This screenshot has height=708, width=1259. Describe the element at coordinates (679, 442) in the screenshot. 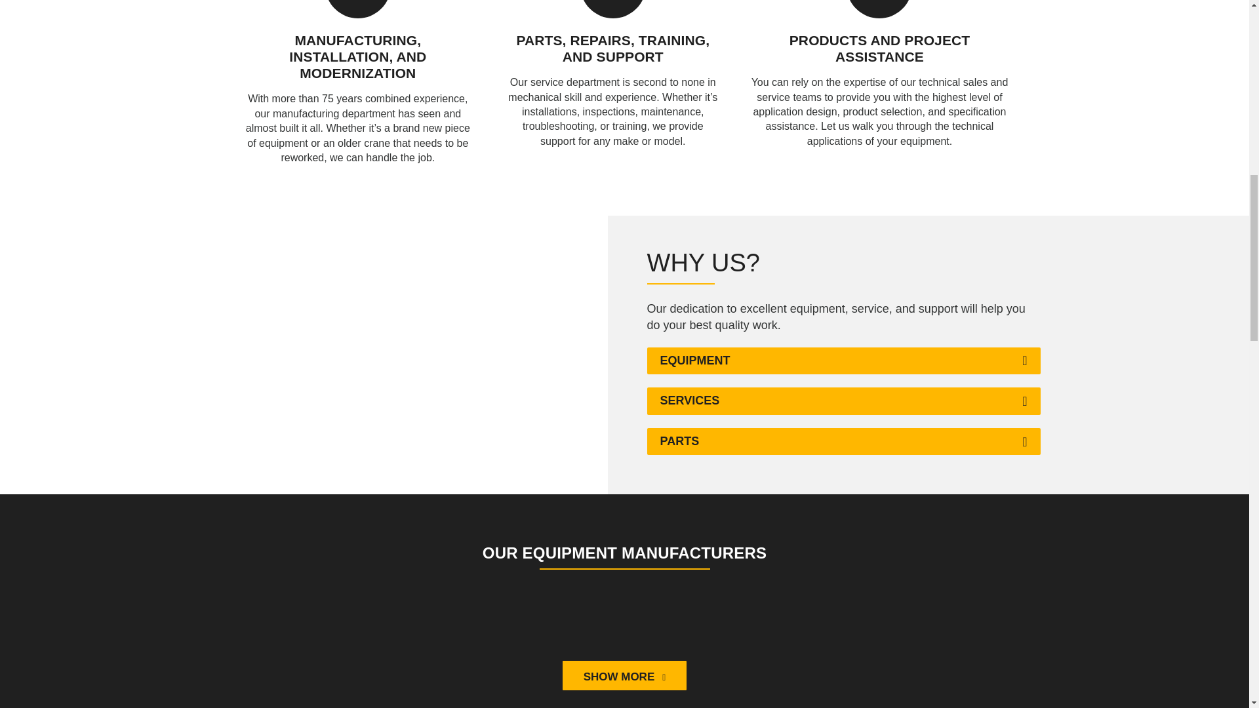

I see `PARTS` at that location.